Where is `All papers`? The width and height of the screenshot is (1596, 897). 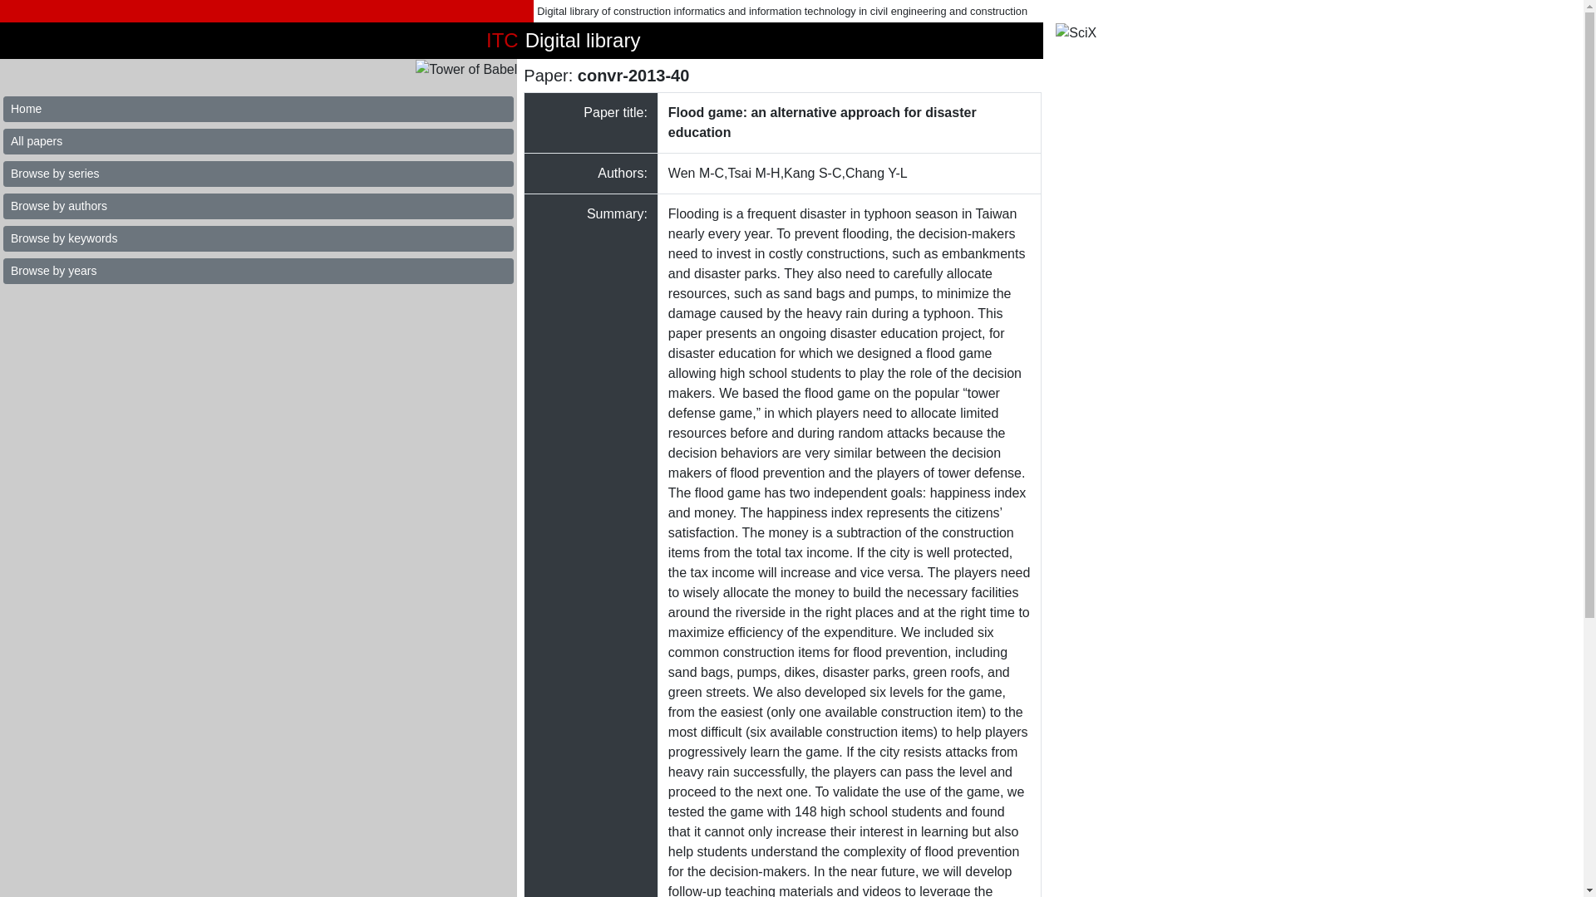 All papers is located at coordinates (258, 141).